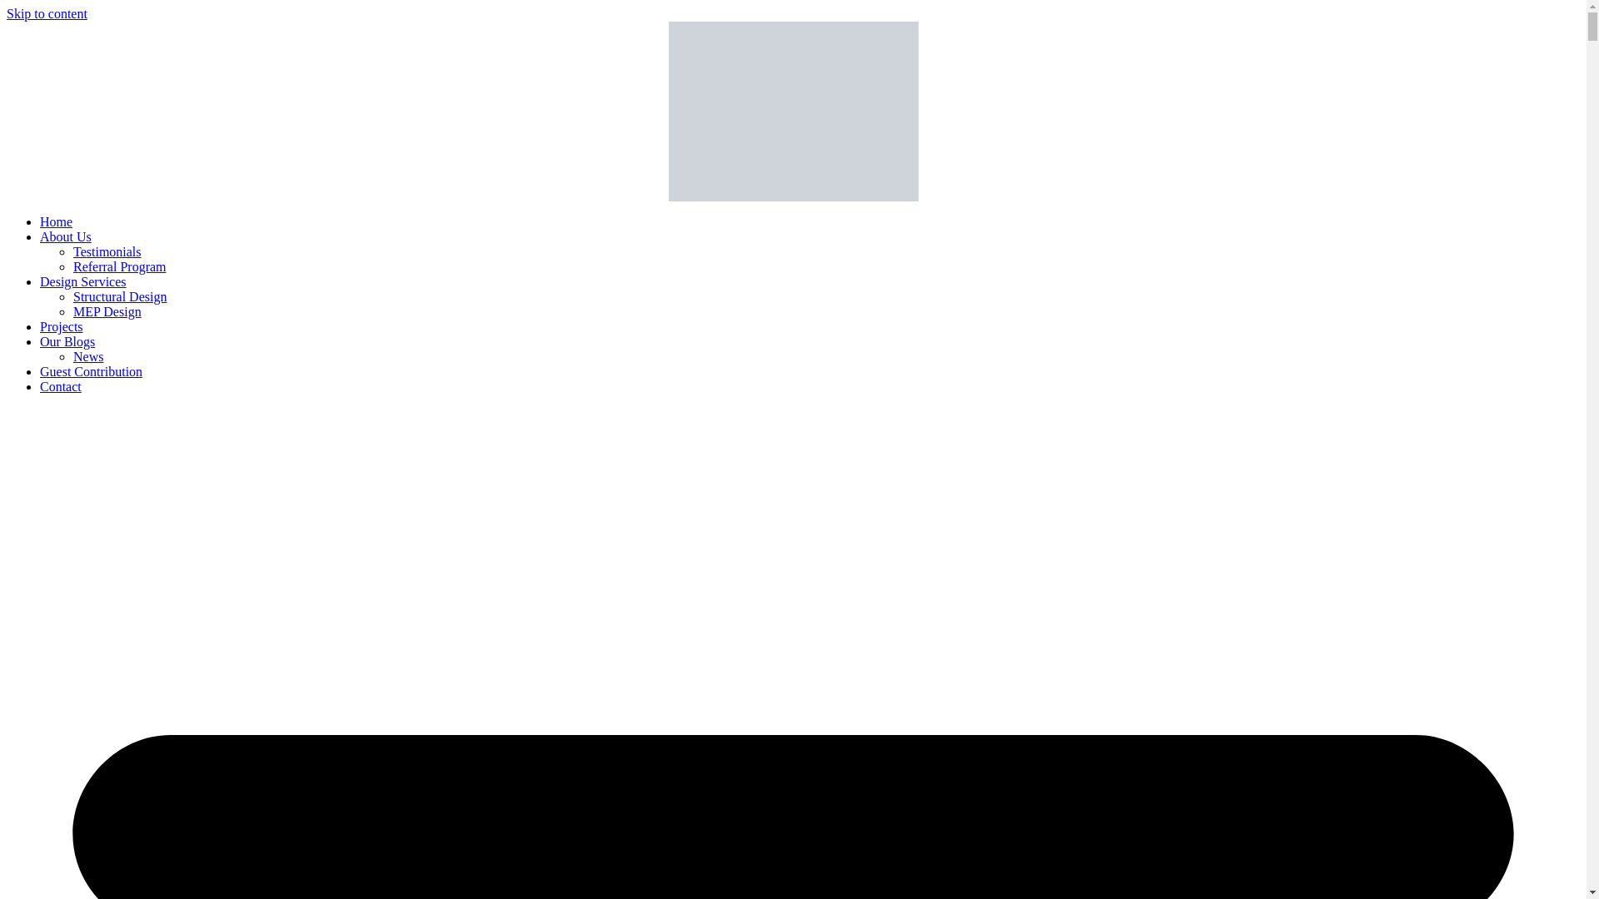  I want to click on Guest Contribution, so click(91, 371).